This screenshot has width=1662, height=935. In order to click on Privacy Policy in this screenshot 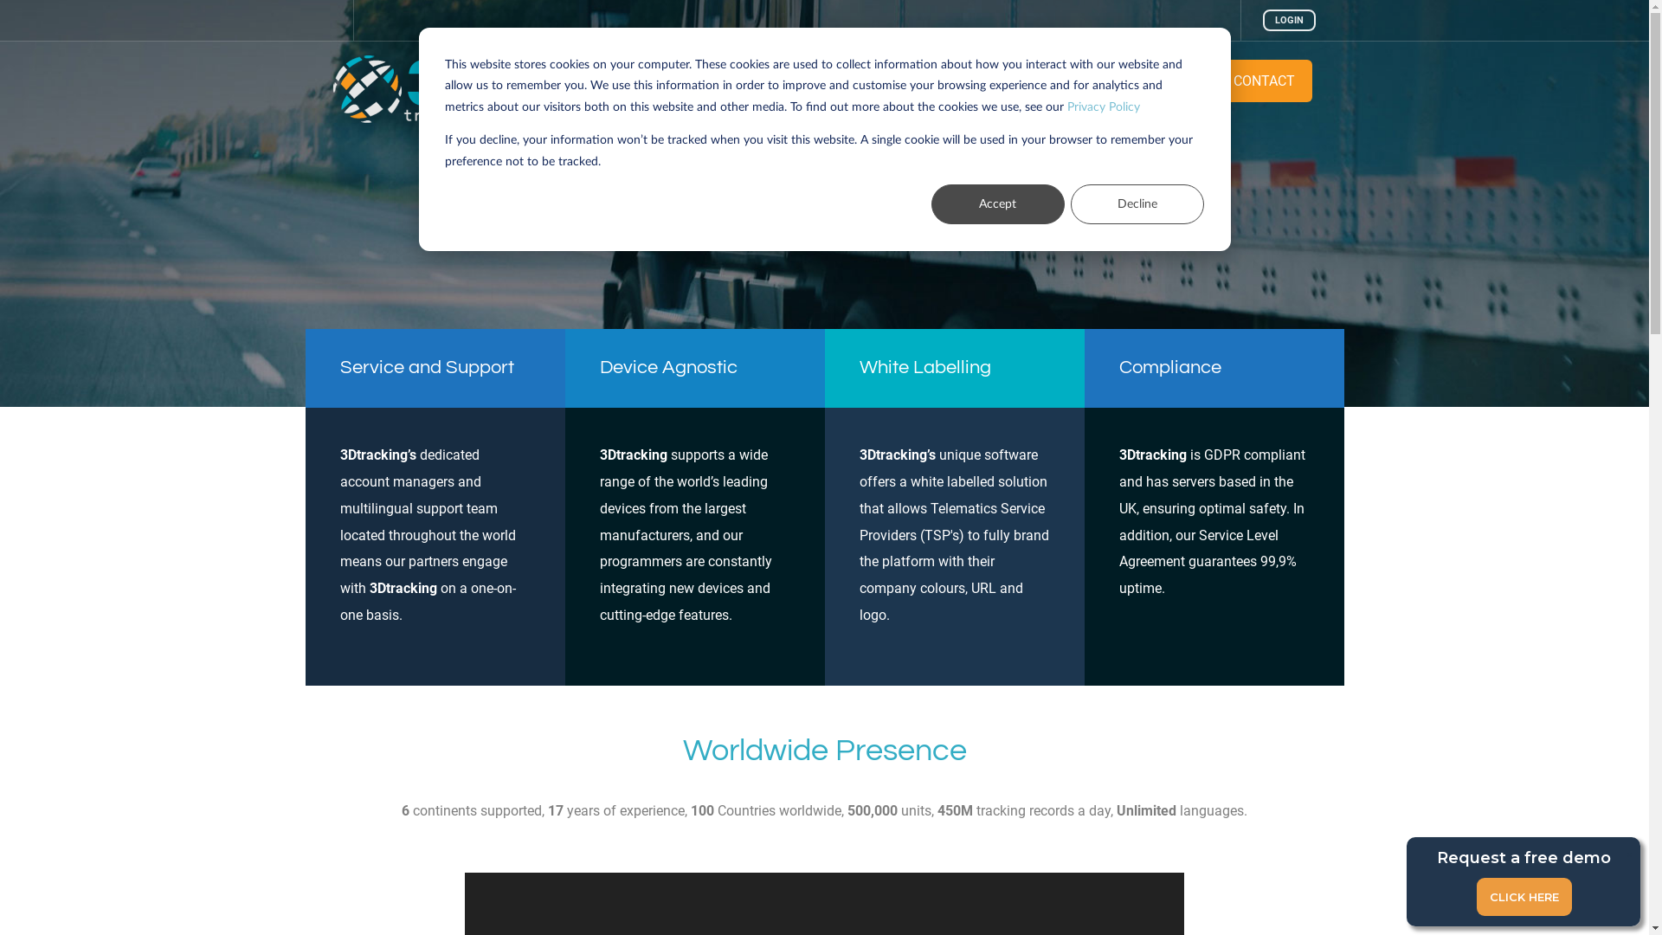, I will do `click(1104, 107)`.